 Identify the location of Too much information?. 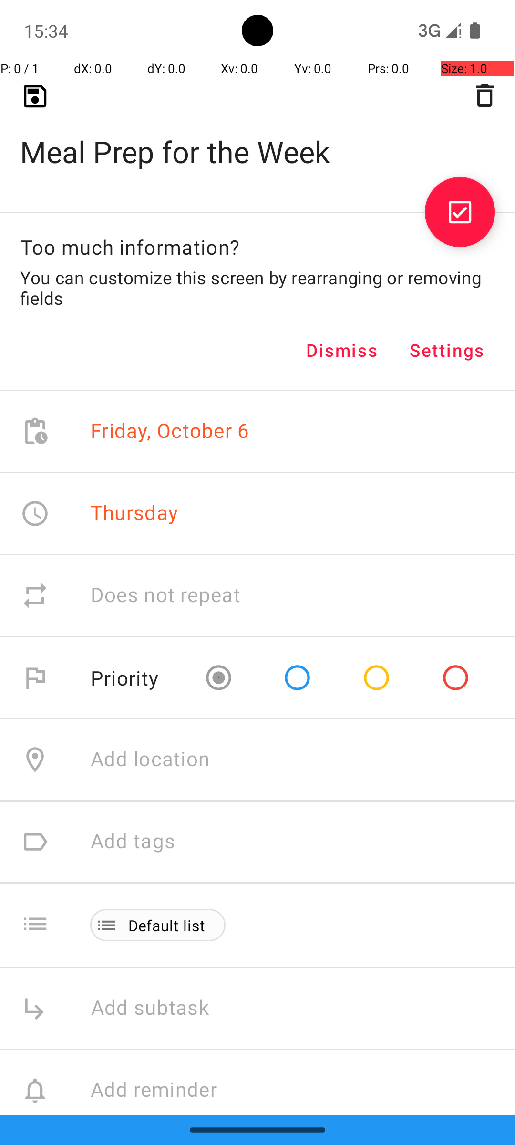
(130, 247).